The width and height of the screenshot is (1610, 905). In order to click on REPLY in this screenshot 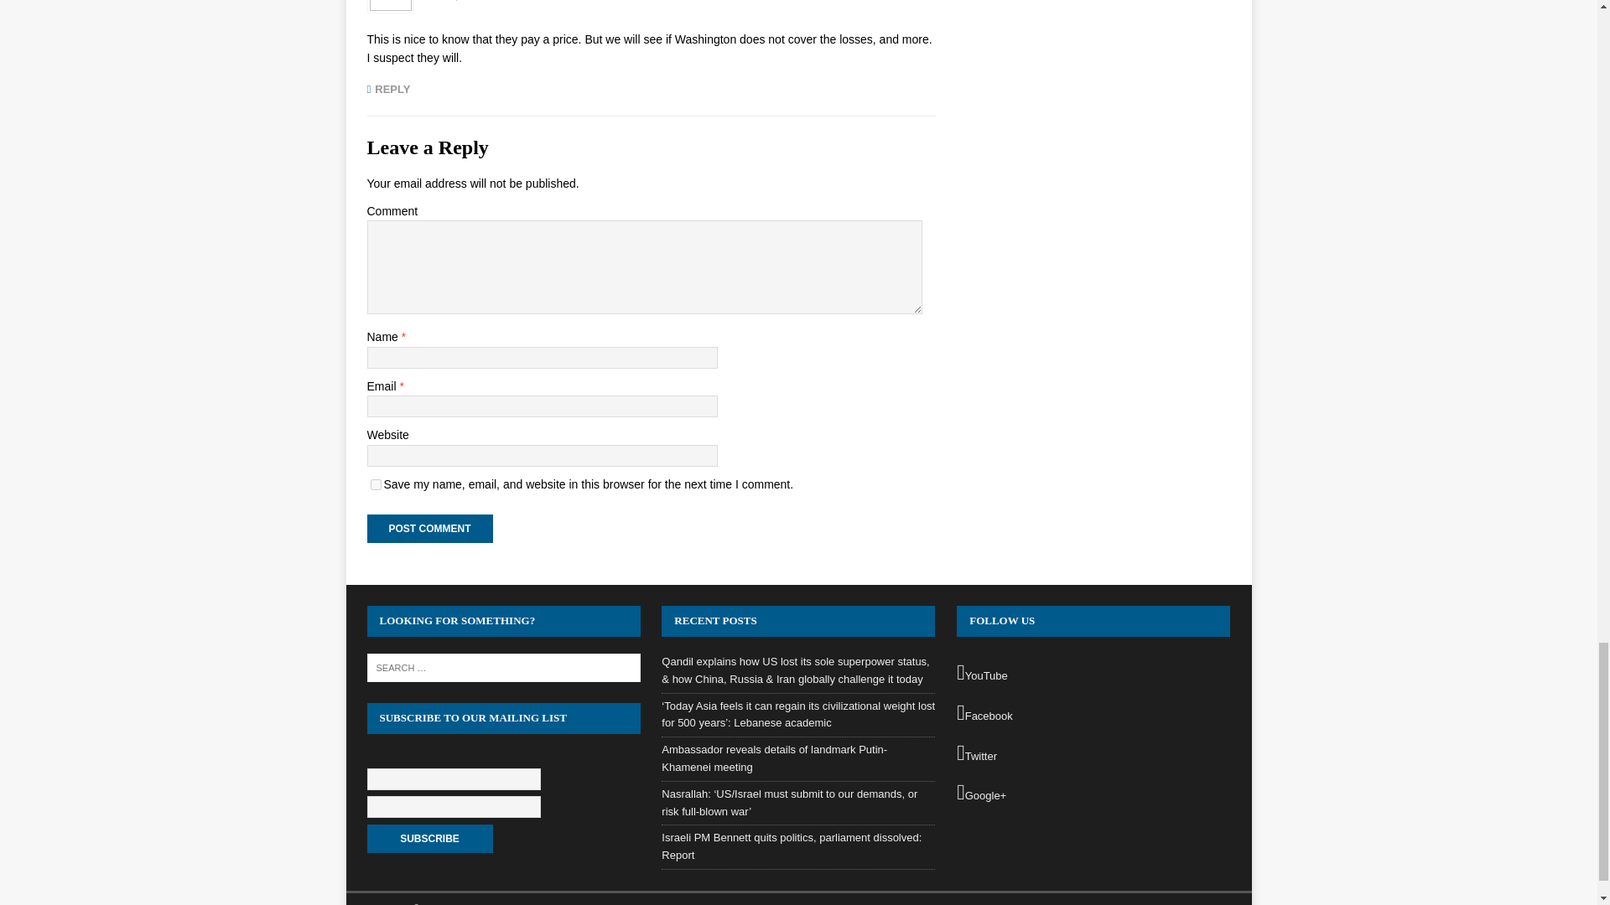, I will do `click(388, 89)`.